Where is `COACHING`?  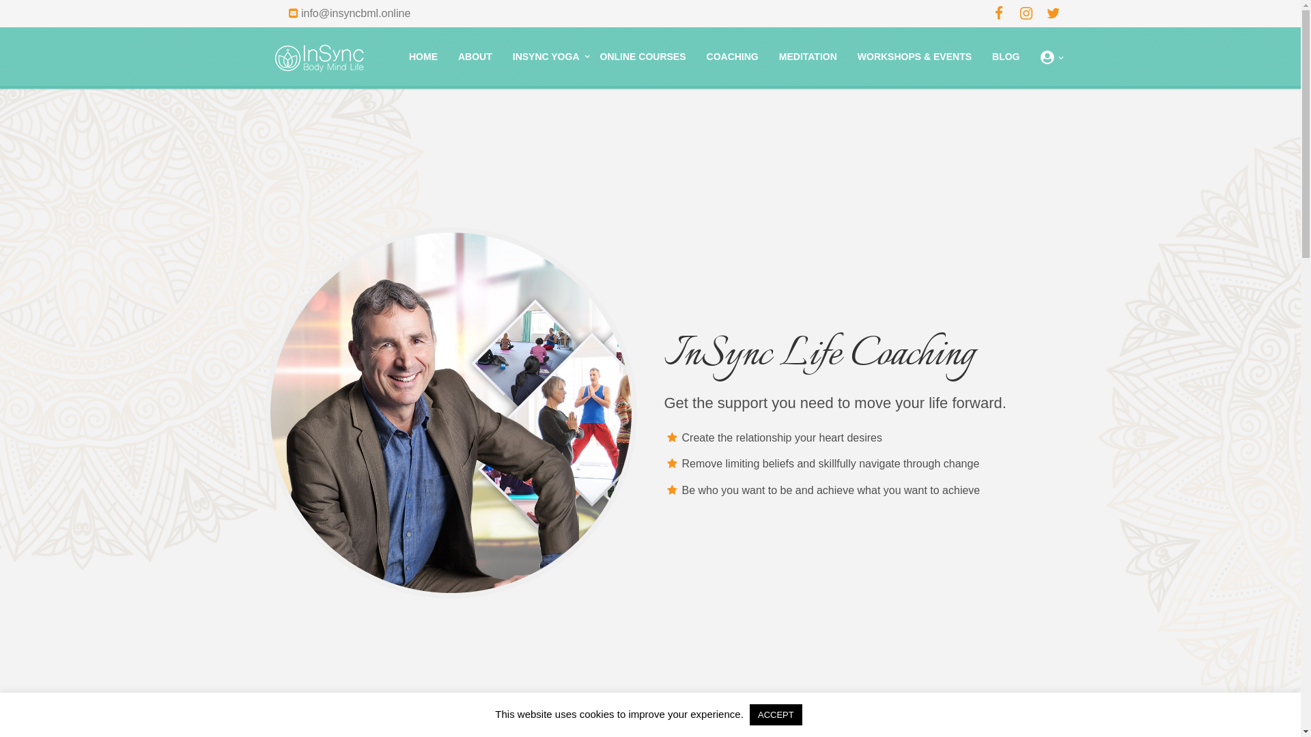 COACHING is located at coordinates (733, 57).